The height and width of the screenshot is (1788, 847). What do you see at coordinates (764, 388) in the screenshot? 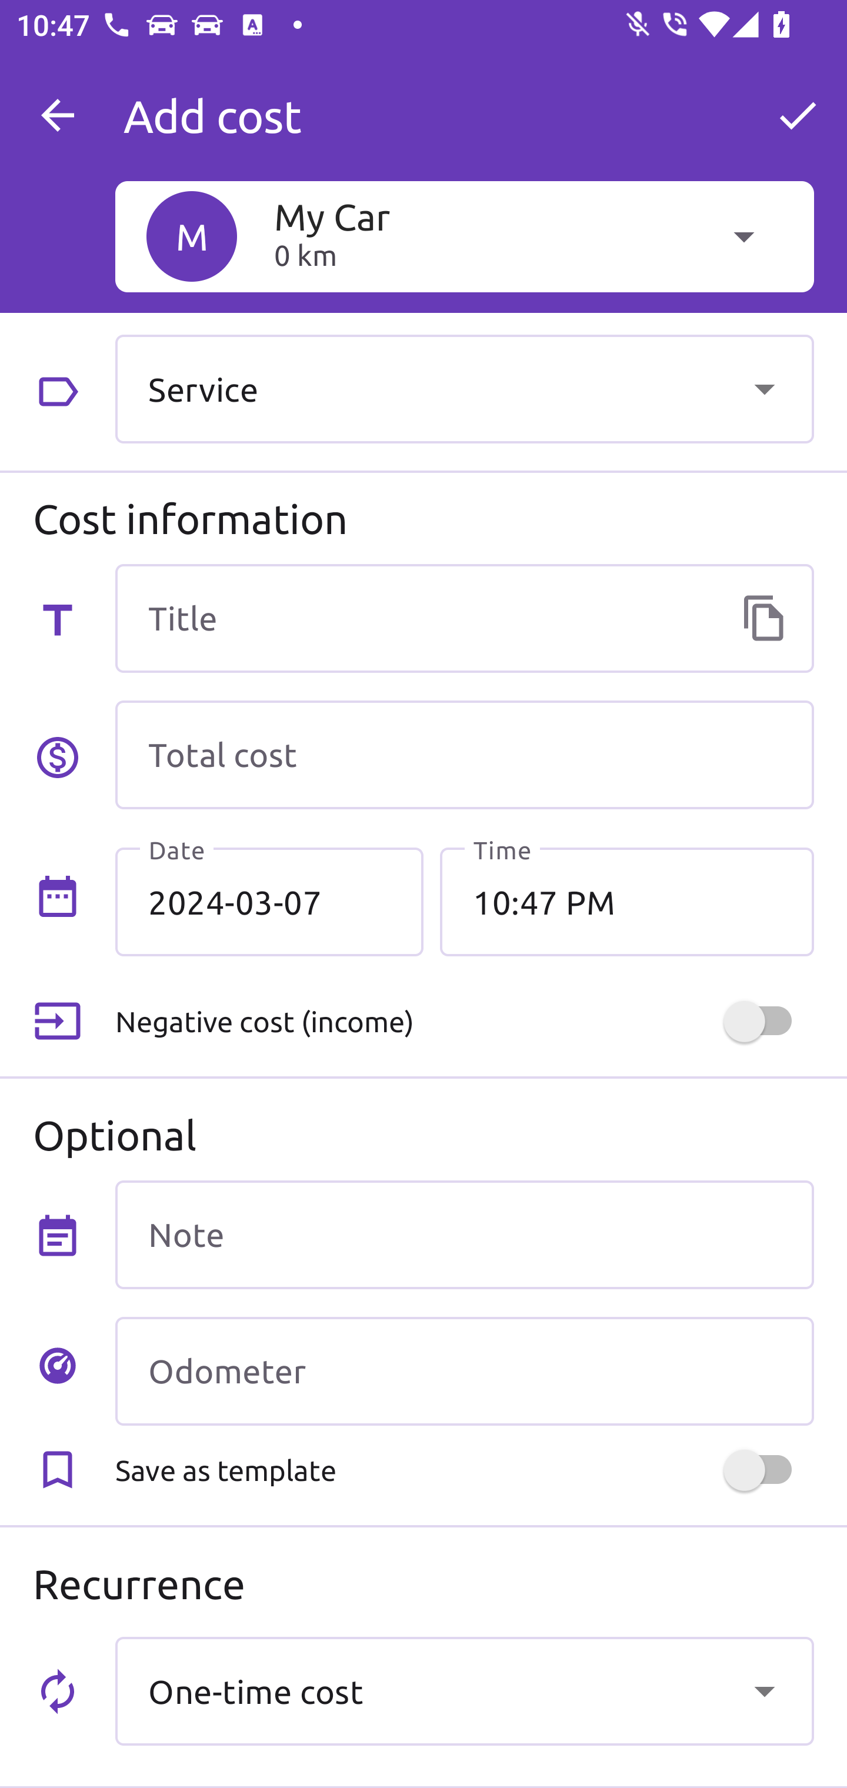
I see `Show dropdown menu` at bounding box center [764, 388].